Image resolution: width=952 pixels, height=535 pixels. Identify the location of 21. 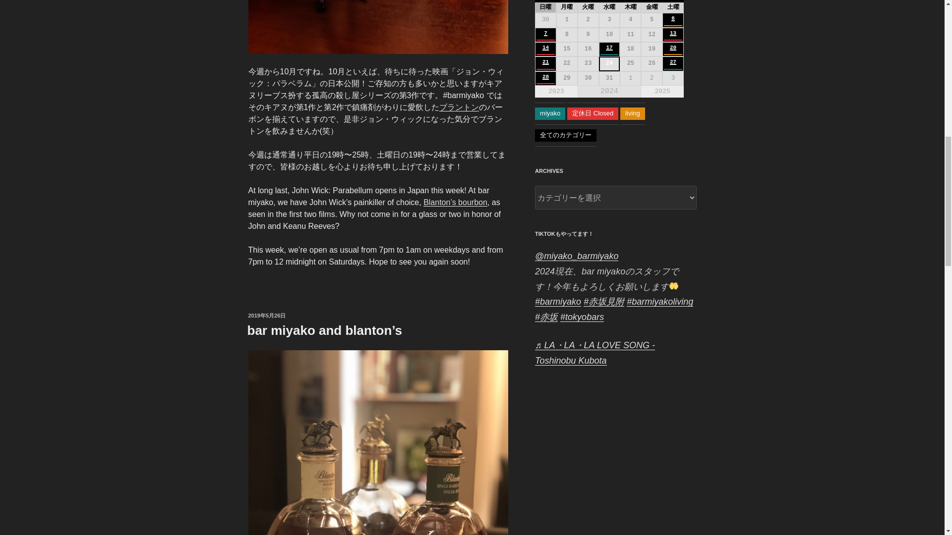
(545, 61).